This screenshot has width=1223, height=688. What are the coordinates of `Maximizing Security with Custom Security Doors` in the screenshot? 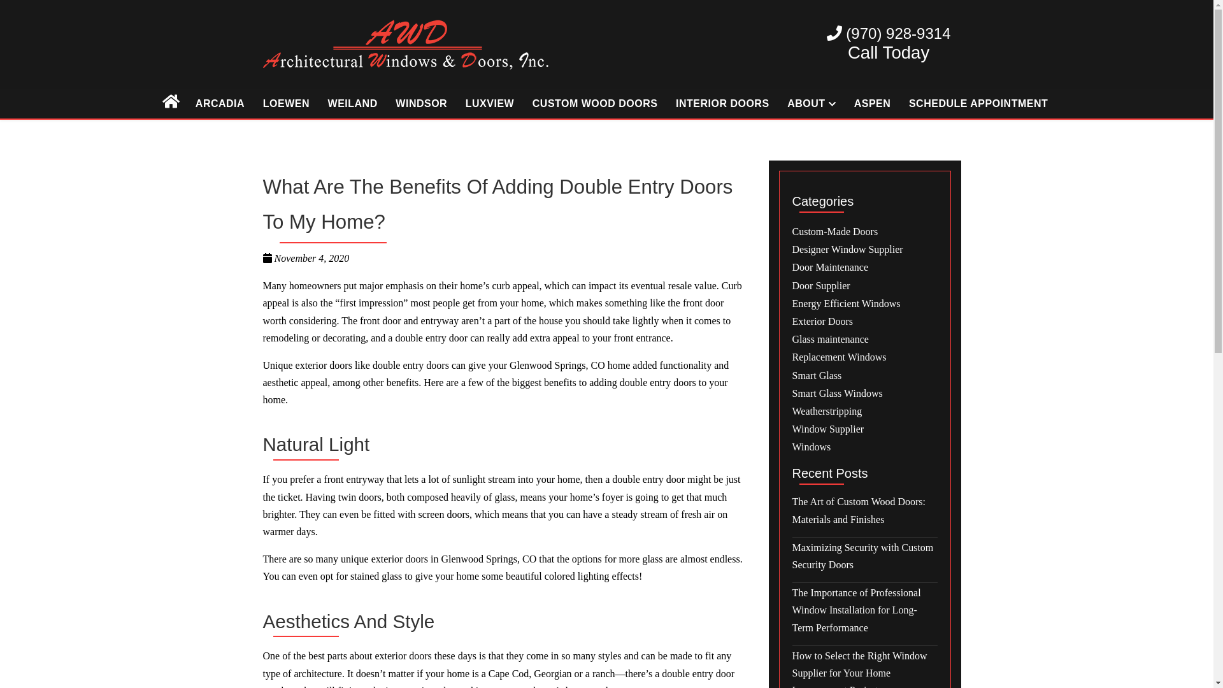 It's located at (865, 558).